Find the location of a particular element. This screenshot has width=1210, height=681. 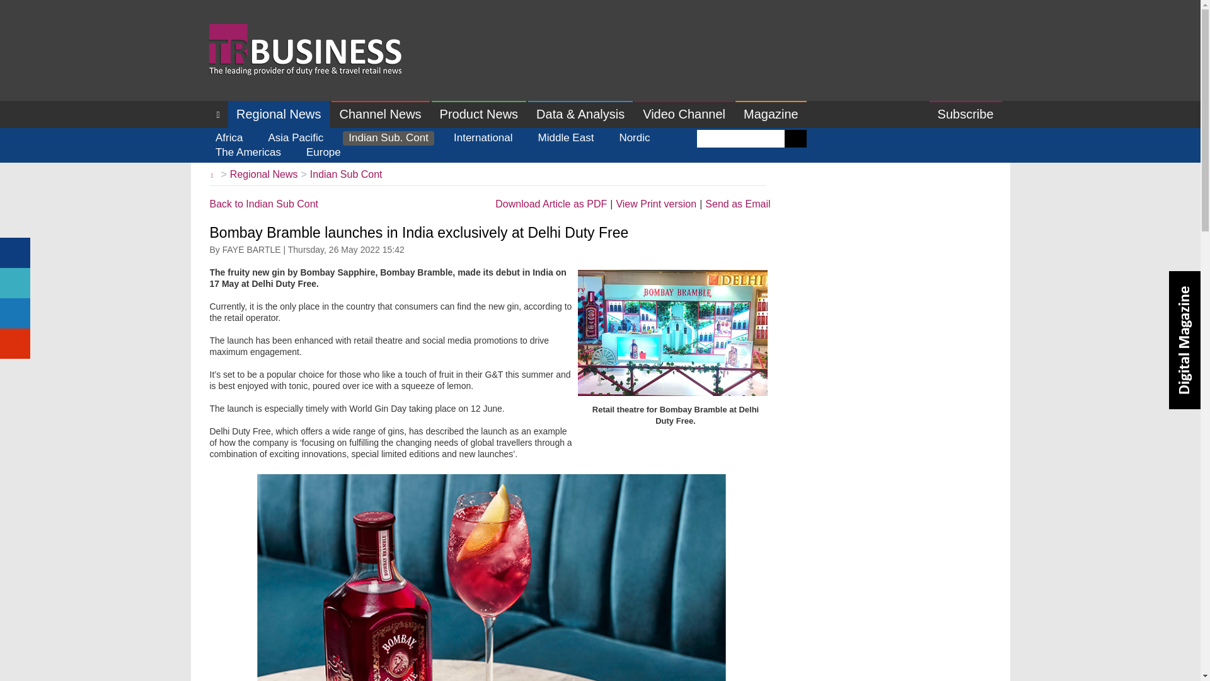

Send as Email is located at coordinates (737, 204).